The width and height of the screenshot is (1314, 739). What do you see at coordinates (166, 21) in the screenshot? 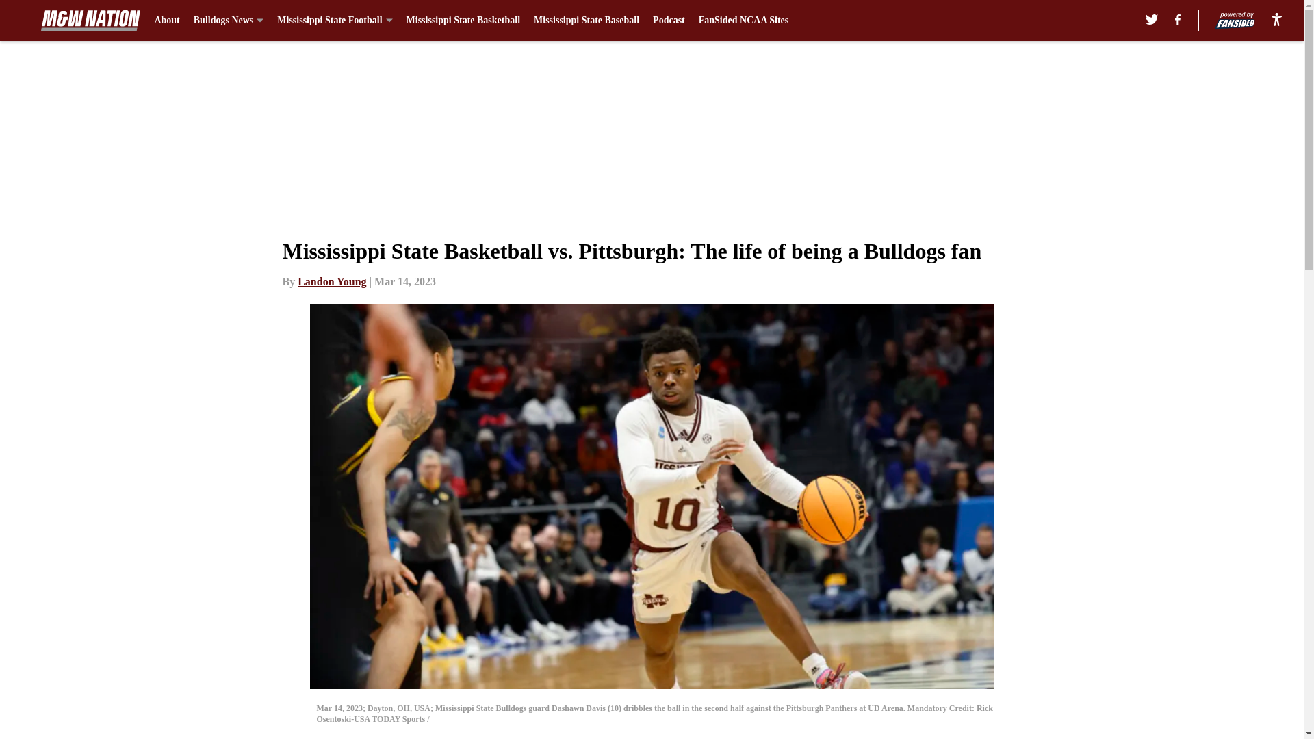
I see `About` at bounding box center [166, 21].